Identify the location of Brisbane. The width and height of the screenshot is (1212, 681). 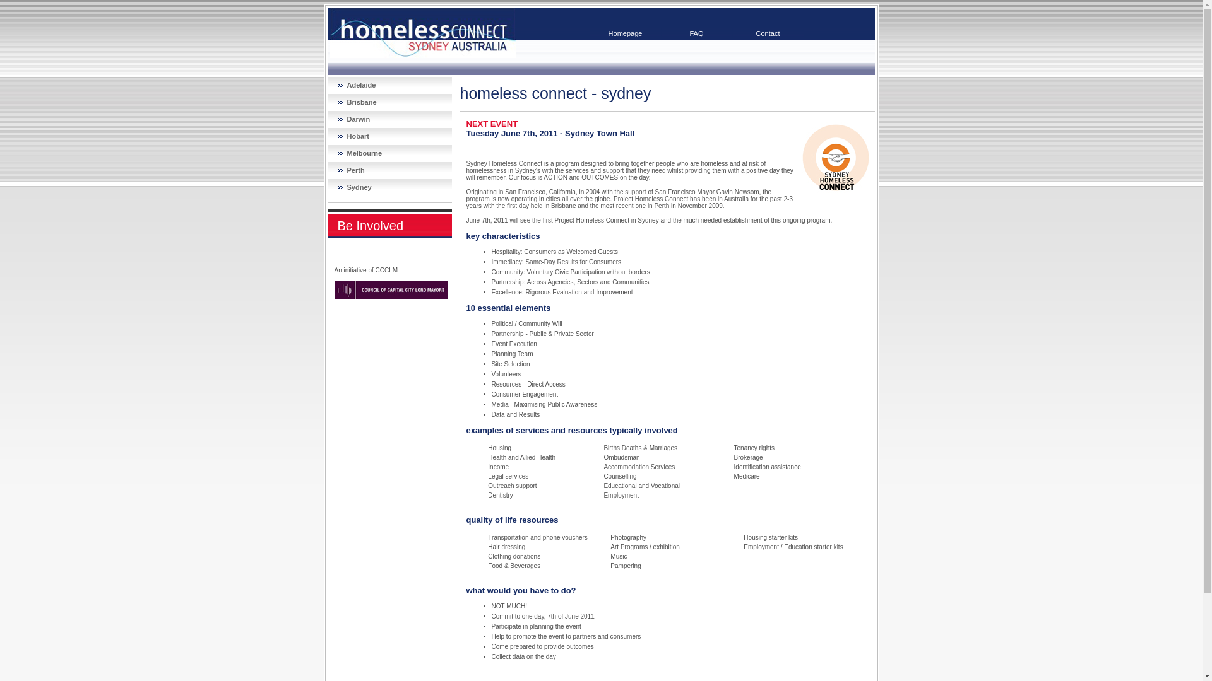
(390, 102).